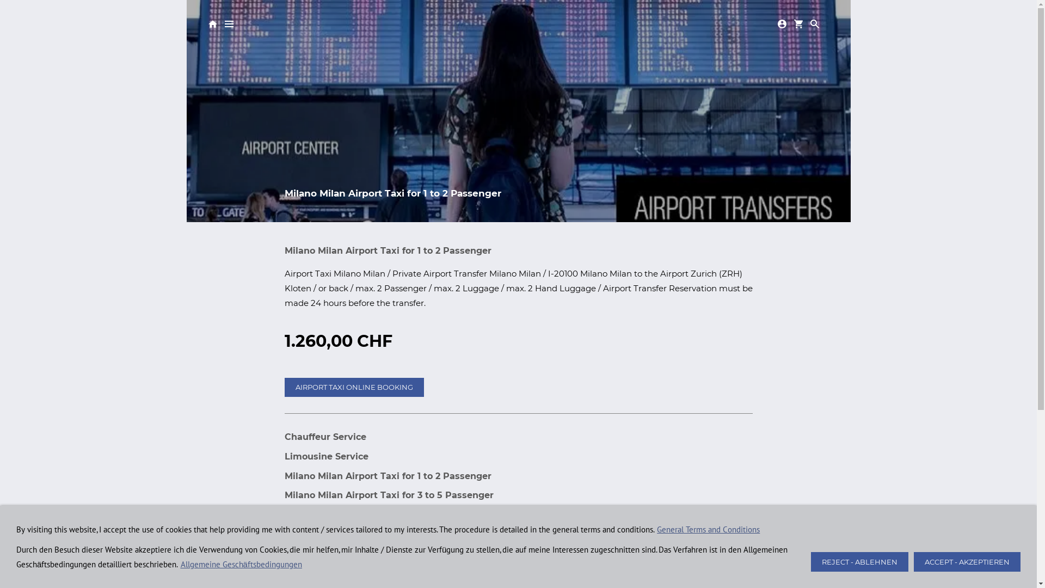 This screenshot has width=1045, height=588. What do you see at coordinates (967, 562) in the screenshot?
I see `ACCEPT - AKZEPTIEREN` at bounding box center [967, 562].